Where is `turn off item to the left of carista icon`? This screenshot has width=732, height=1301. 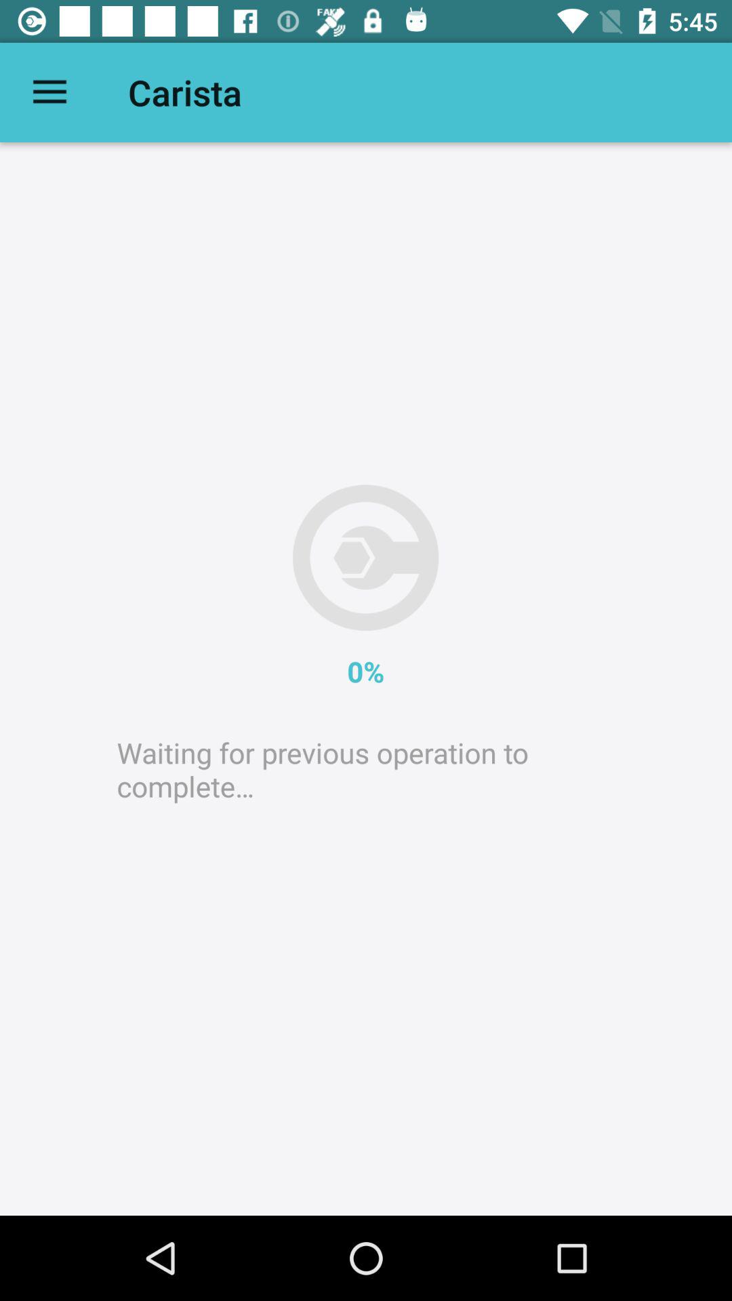 turn off item to the left of carista icon is located at coordinates (49, 92).